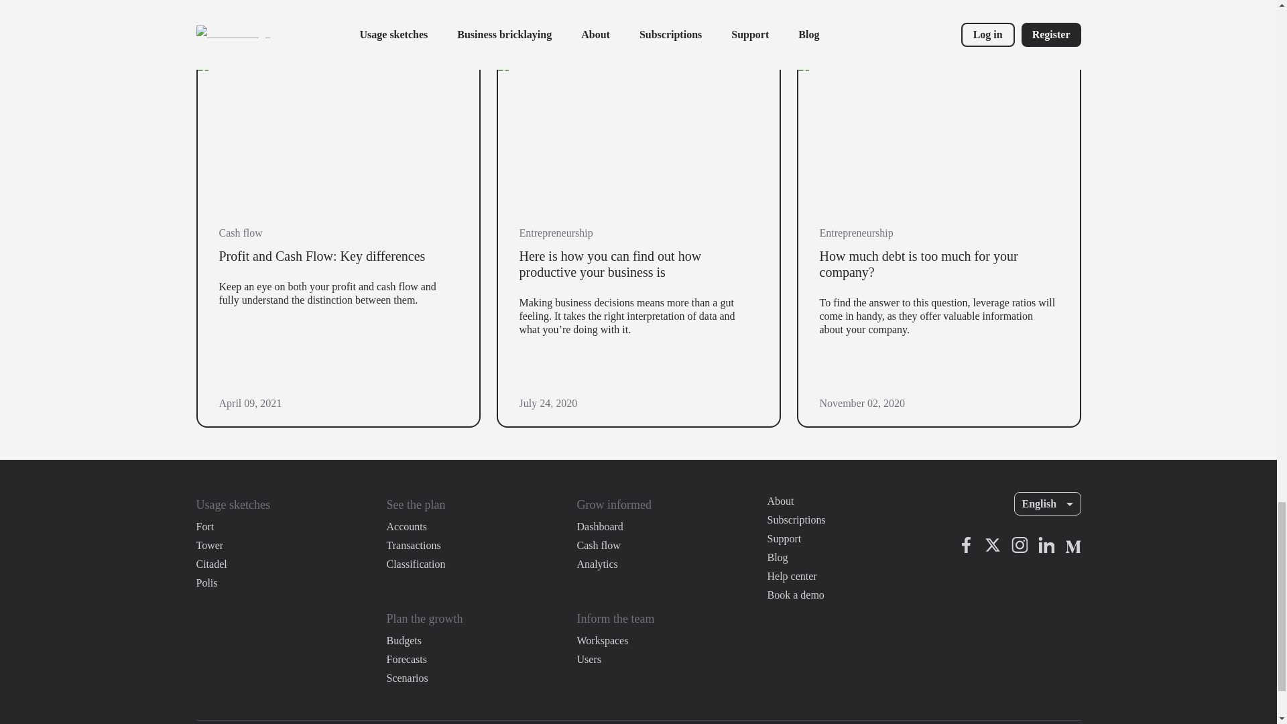 This screenshot has height=724, width=1287. Describe the element at coordinates (206, 583) in the screenshot. I see `Polis` at that location.